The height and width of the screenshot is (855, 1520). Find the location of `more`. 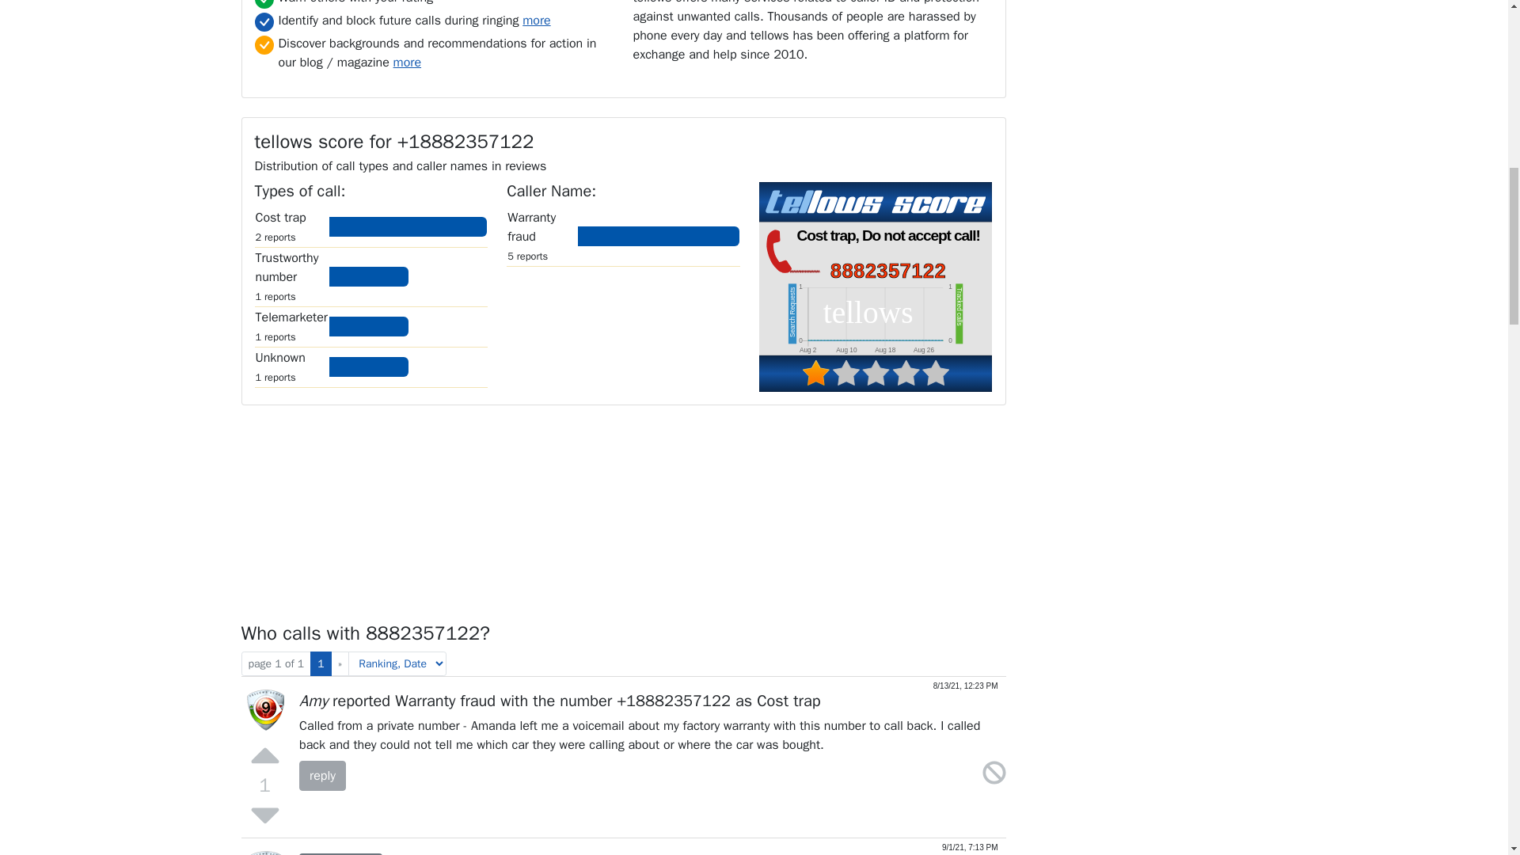

more is located at coordinates (537, 21).